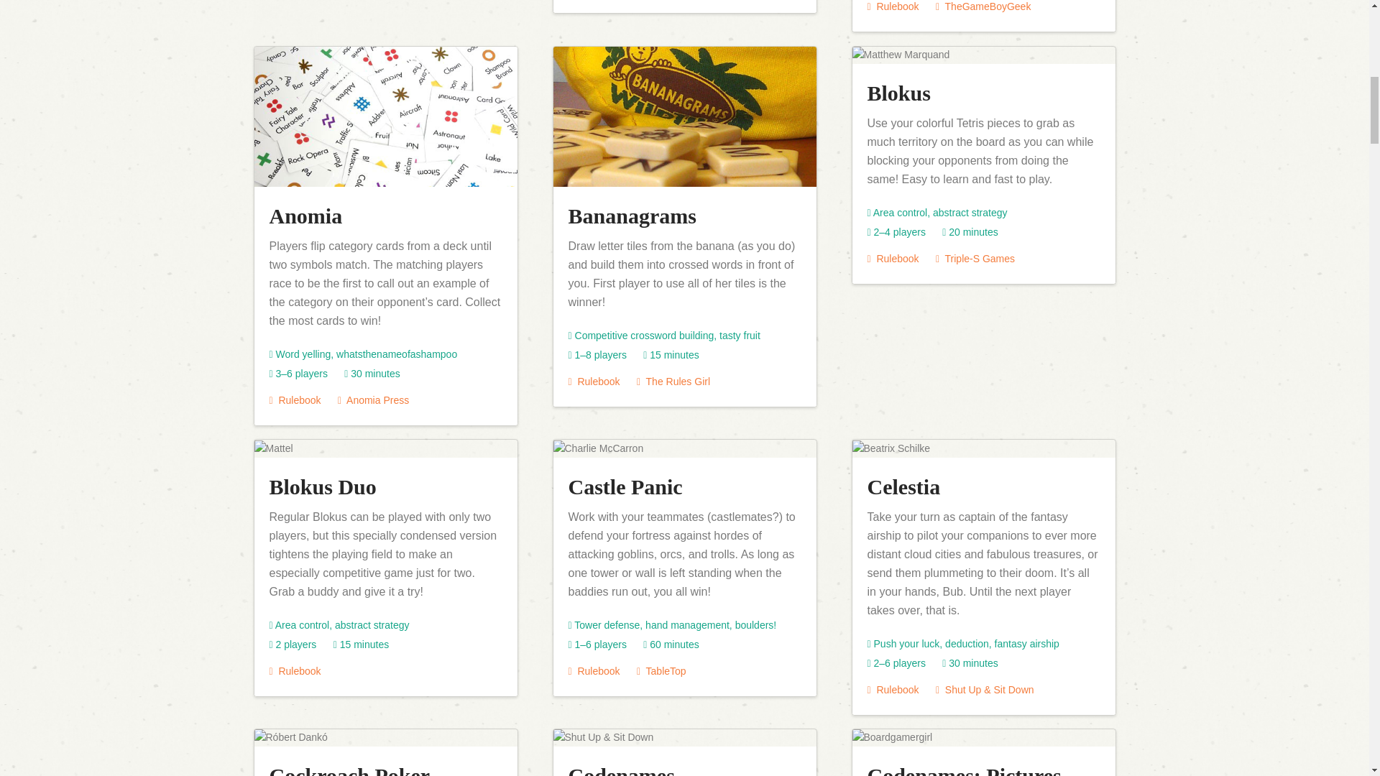  I want to click on Cockroach Poker, so click(349, 770).